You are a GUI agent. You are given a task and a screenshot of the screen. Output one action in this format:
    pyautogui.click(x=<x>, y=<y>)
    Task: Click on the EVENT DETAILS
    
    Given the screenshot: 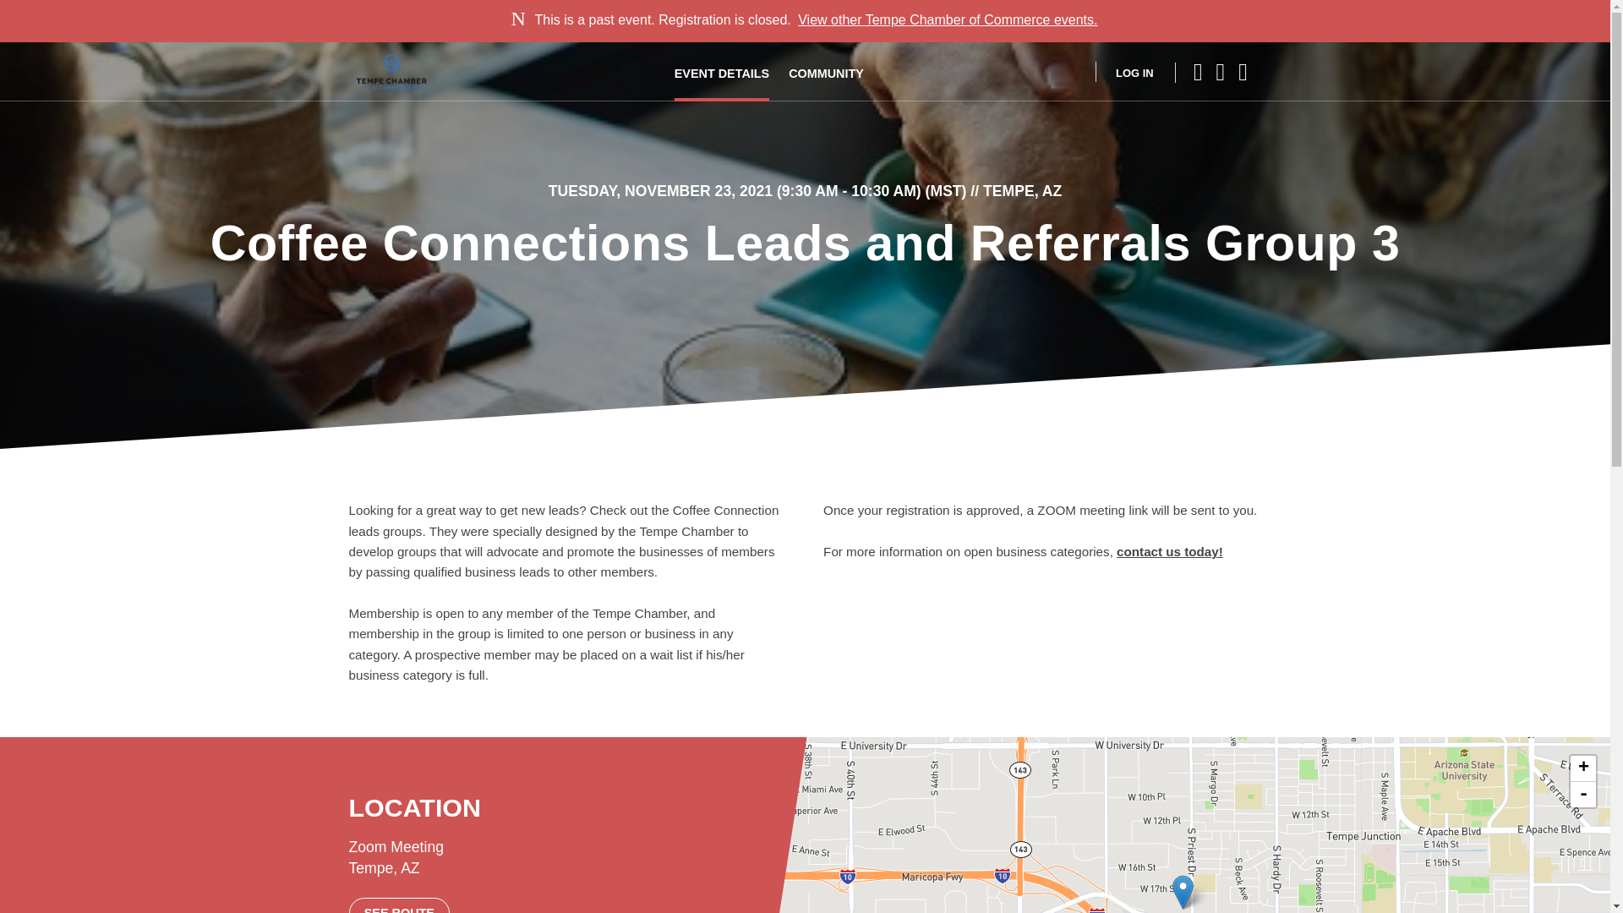 What is the action you would take?
    pyautogui.click(x=722, y=71)
    